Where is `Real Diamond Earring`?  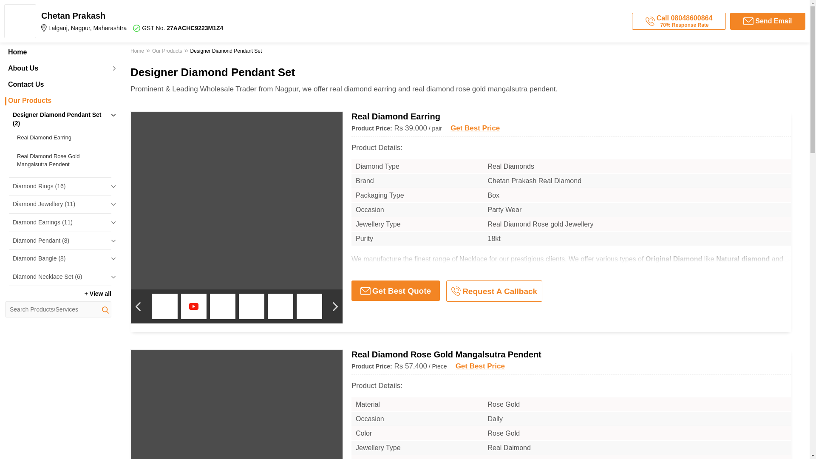
Real Diamond Earring is located at coordinates (62, 138).